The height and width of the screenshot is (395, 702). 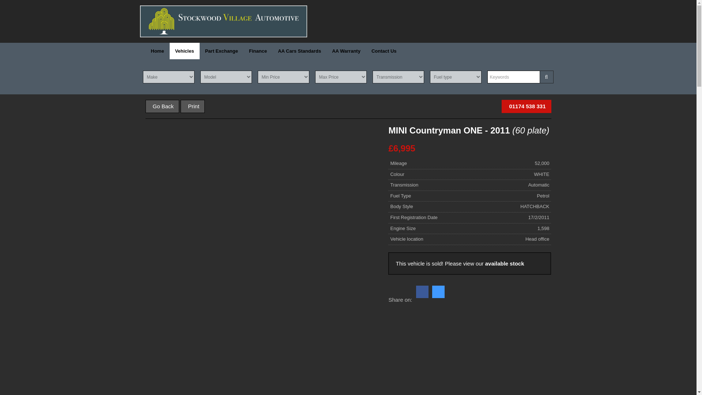 What do you see at coordinates (157, 51) in the screenshot?
I see `Home` at bounding box center [157, 51].